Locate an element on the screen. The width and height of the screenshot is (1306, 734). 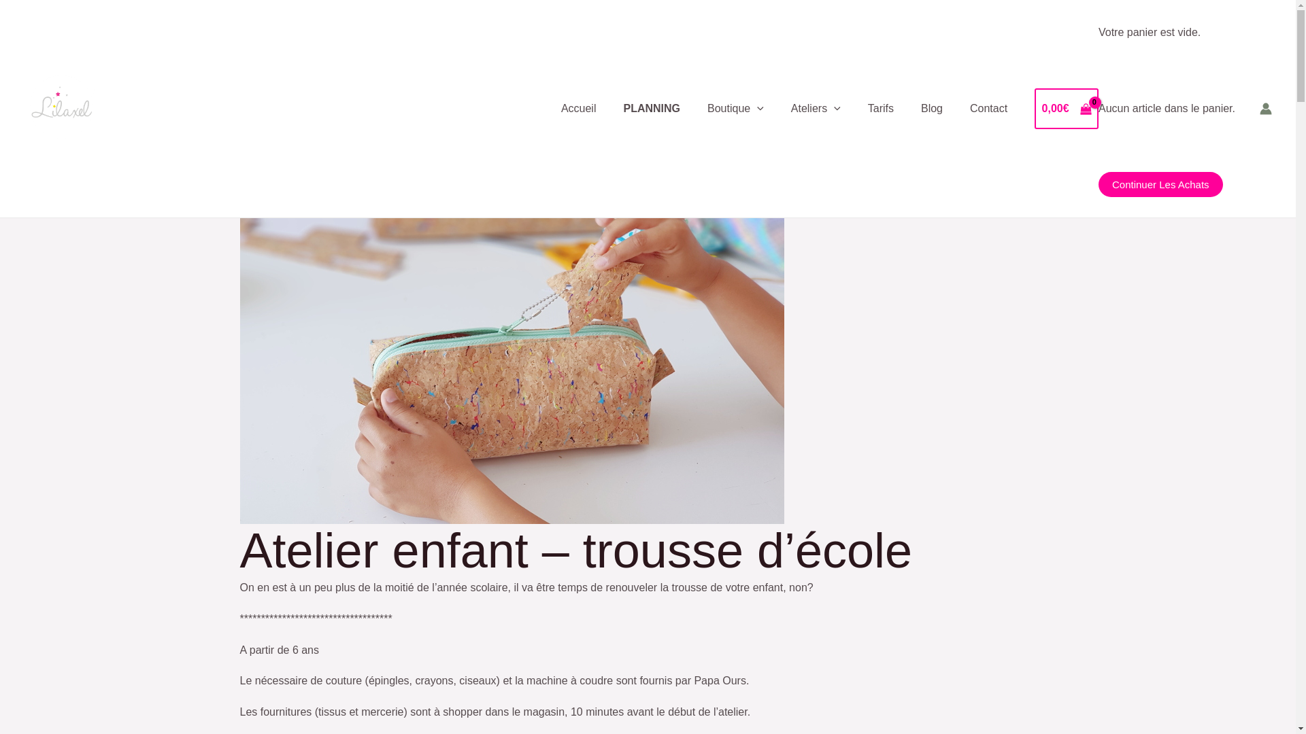
Blog is located at coordinates (932, 109).